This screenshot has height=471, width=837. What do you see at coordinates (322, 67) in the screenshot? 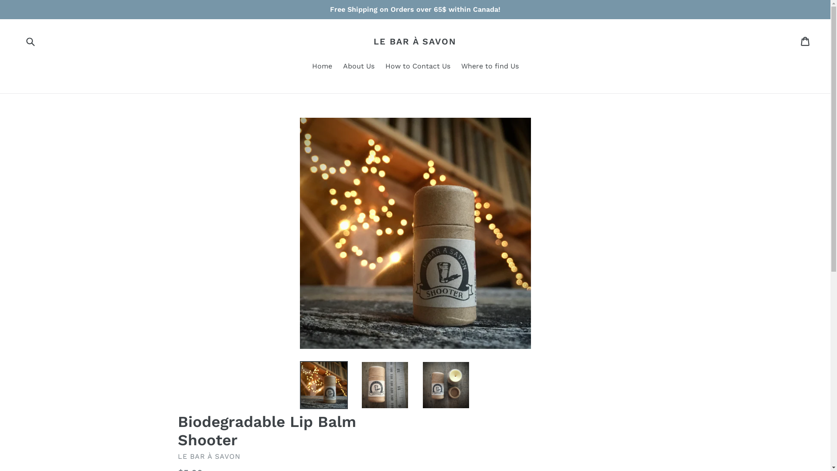
I see `Home` at bounding box center [322, 67].